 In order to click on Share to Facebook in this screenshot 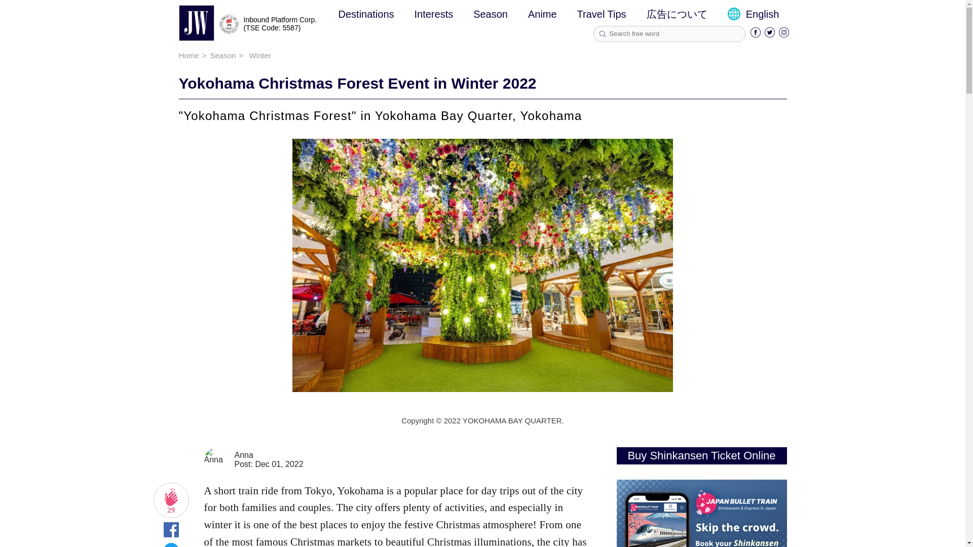, I will do `click(170, 534)`.